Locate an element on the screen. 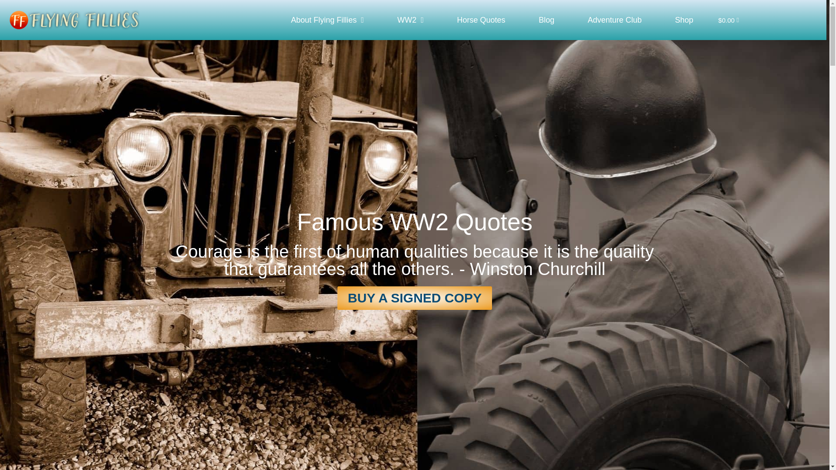 The height and width of the screenshot is (470, 836). Shop is located at coordinates (684, 20).